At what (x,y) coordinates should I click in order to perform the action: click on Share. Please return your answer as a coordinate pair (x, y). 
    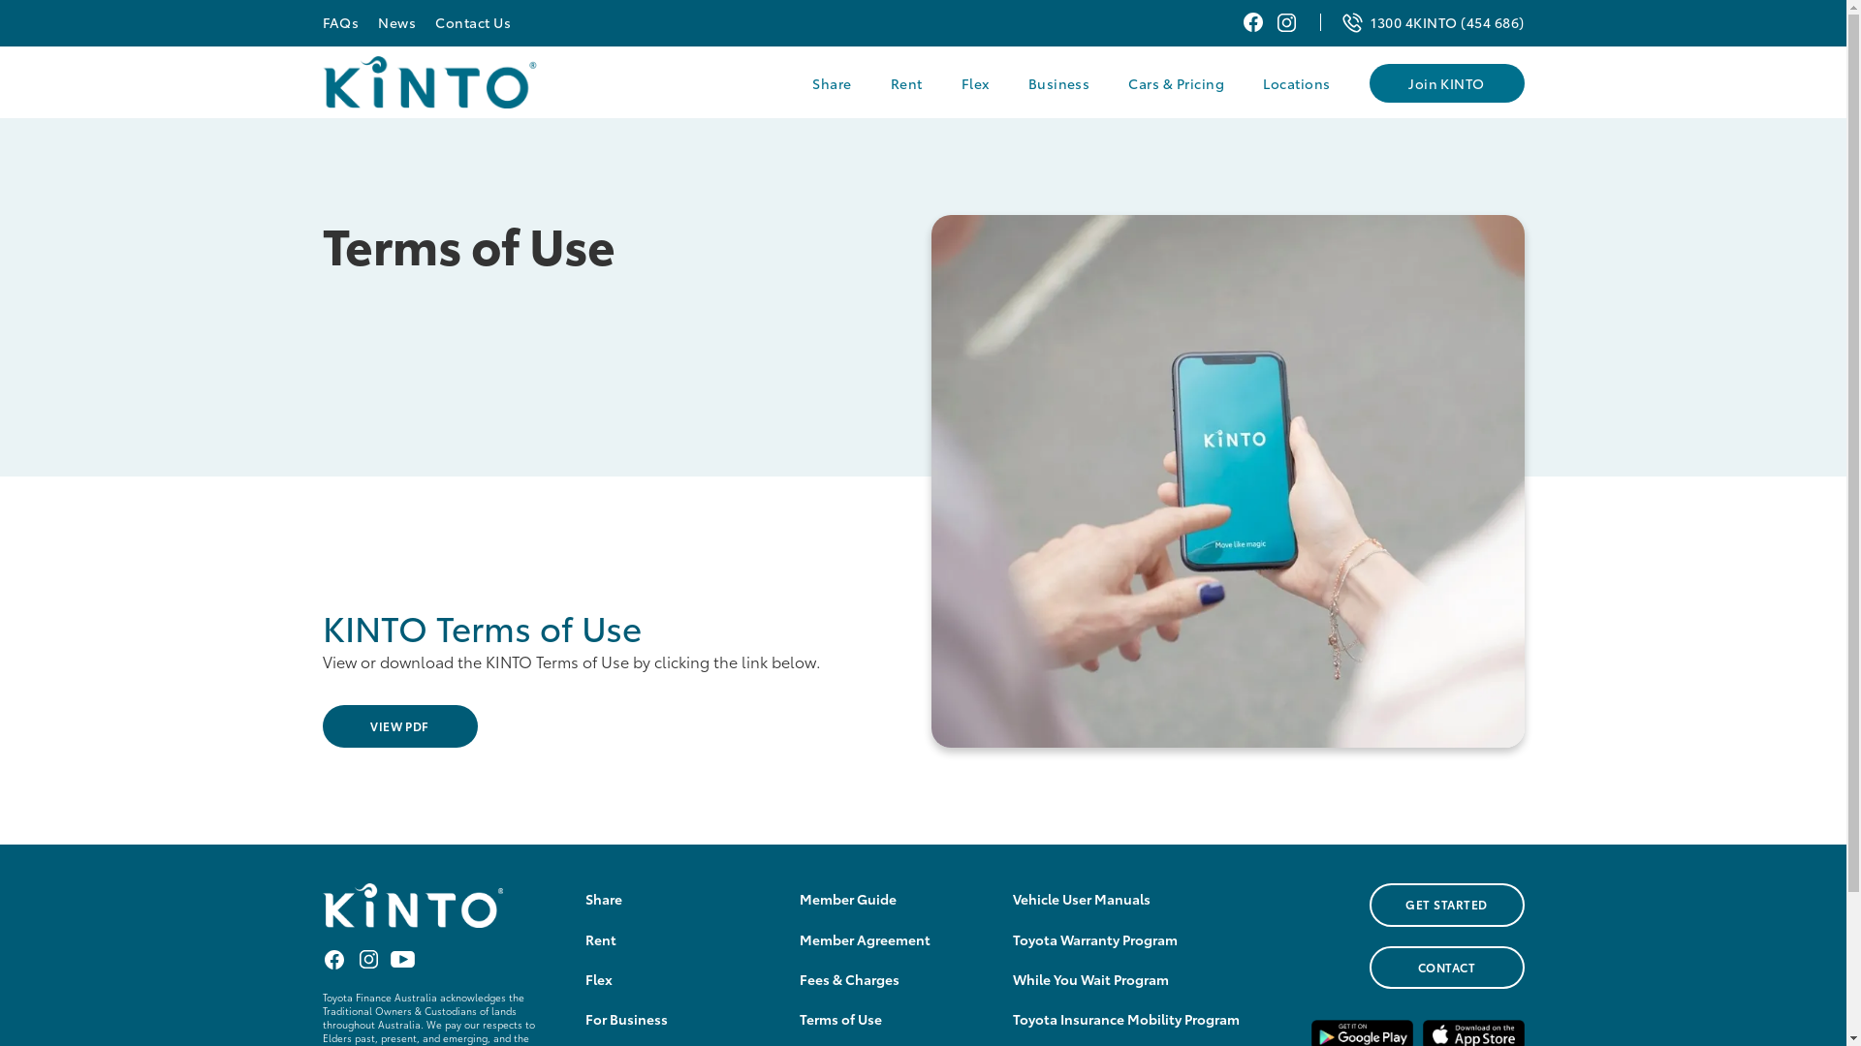
    Looking at the image, I should click on (832, 83).